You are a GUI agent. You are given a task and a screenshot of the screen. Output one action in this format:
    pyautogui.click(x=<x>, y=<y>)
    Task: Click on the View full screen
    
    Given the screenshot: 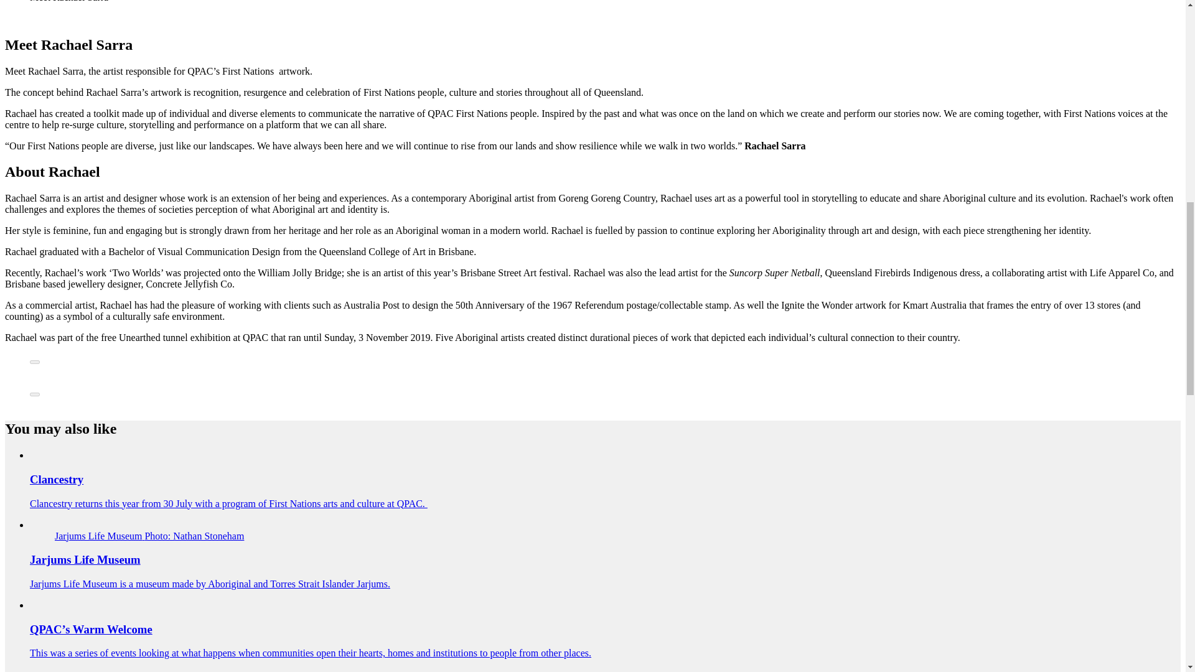 What is the action you would take?
    pyautogui.click(x=35, y=362)
    